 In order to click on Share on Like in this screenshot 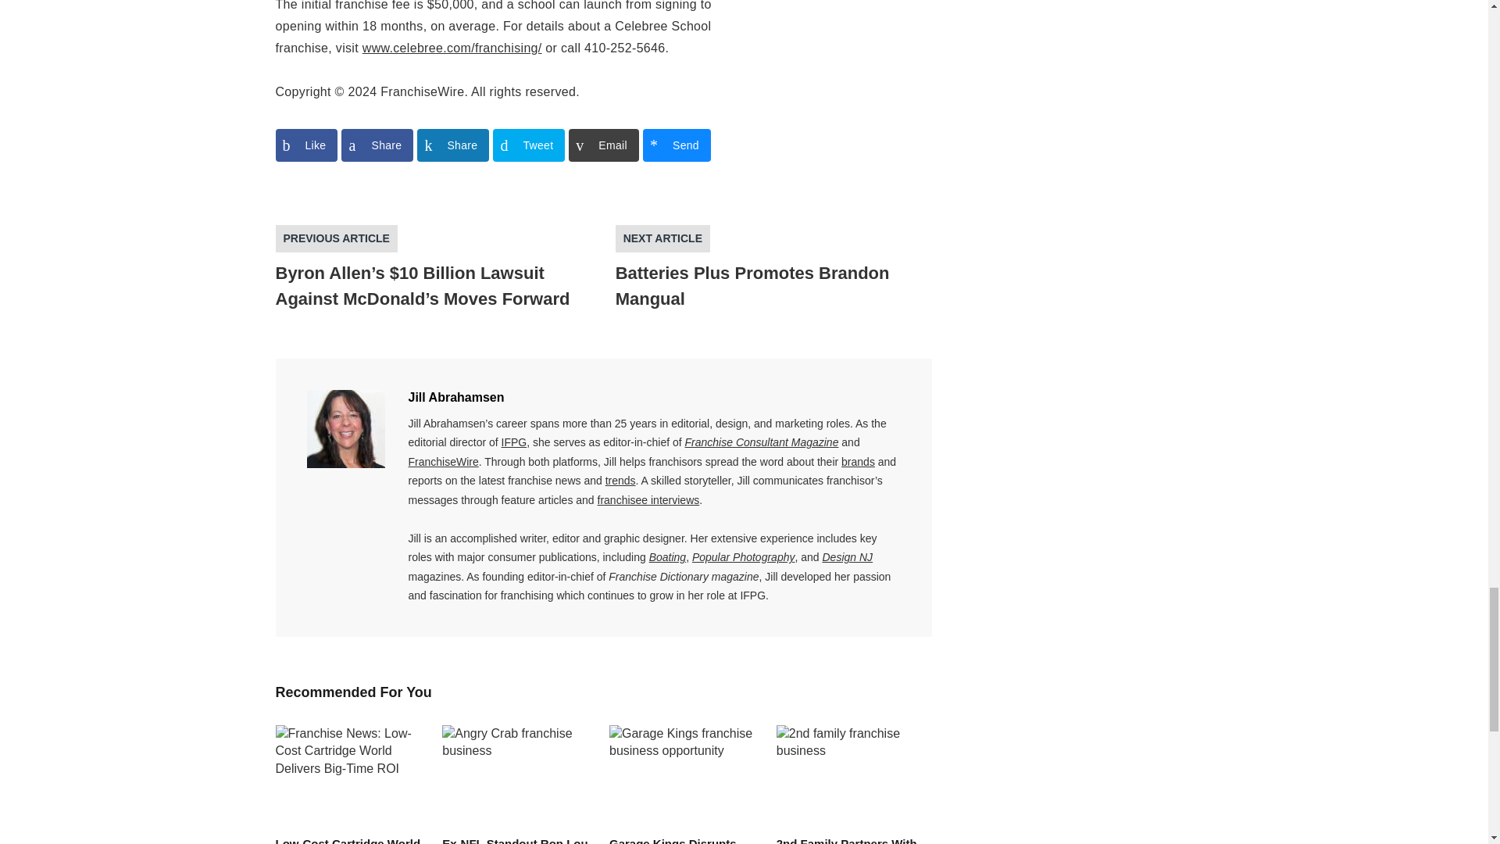, I will do `click(306, 145)`.